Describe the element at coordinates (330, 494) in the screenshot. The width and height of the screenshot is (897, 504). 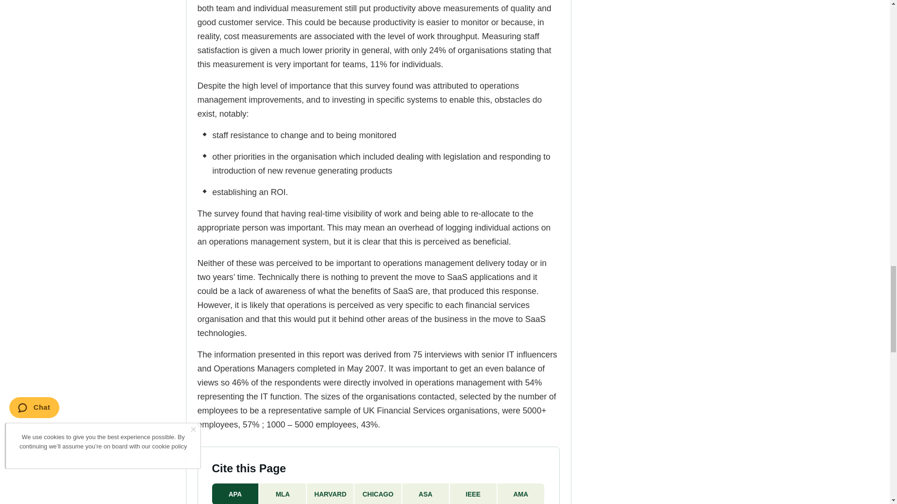
I see `HARVARD` at that location.